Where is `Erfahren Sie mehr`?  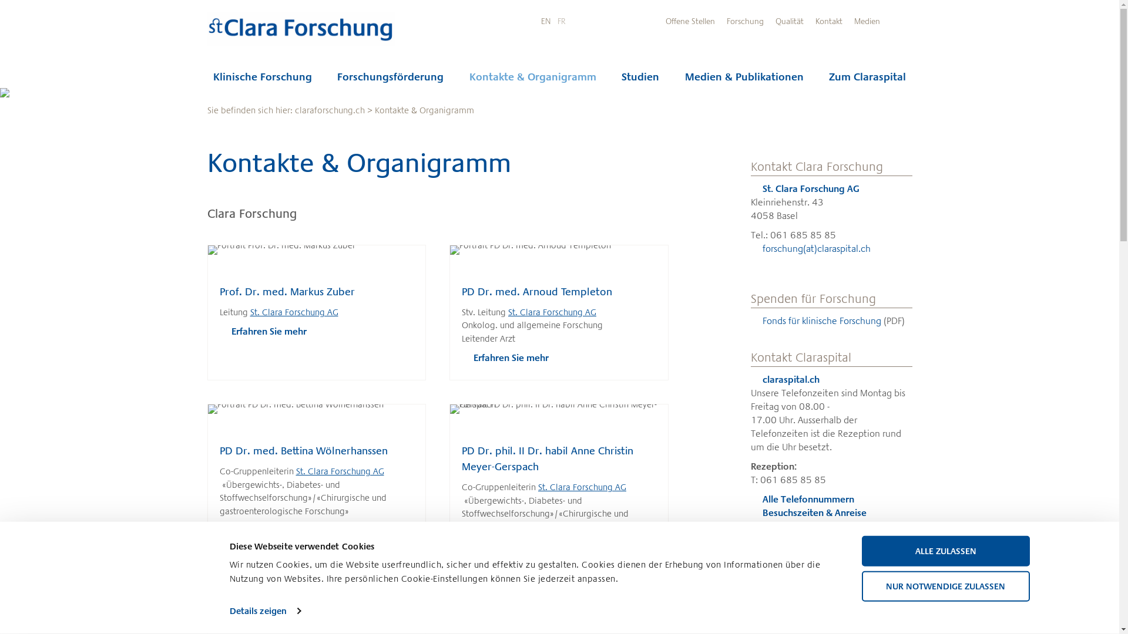
Erfahren Sie mehr is located at coordinates (506, 546).